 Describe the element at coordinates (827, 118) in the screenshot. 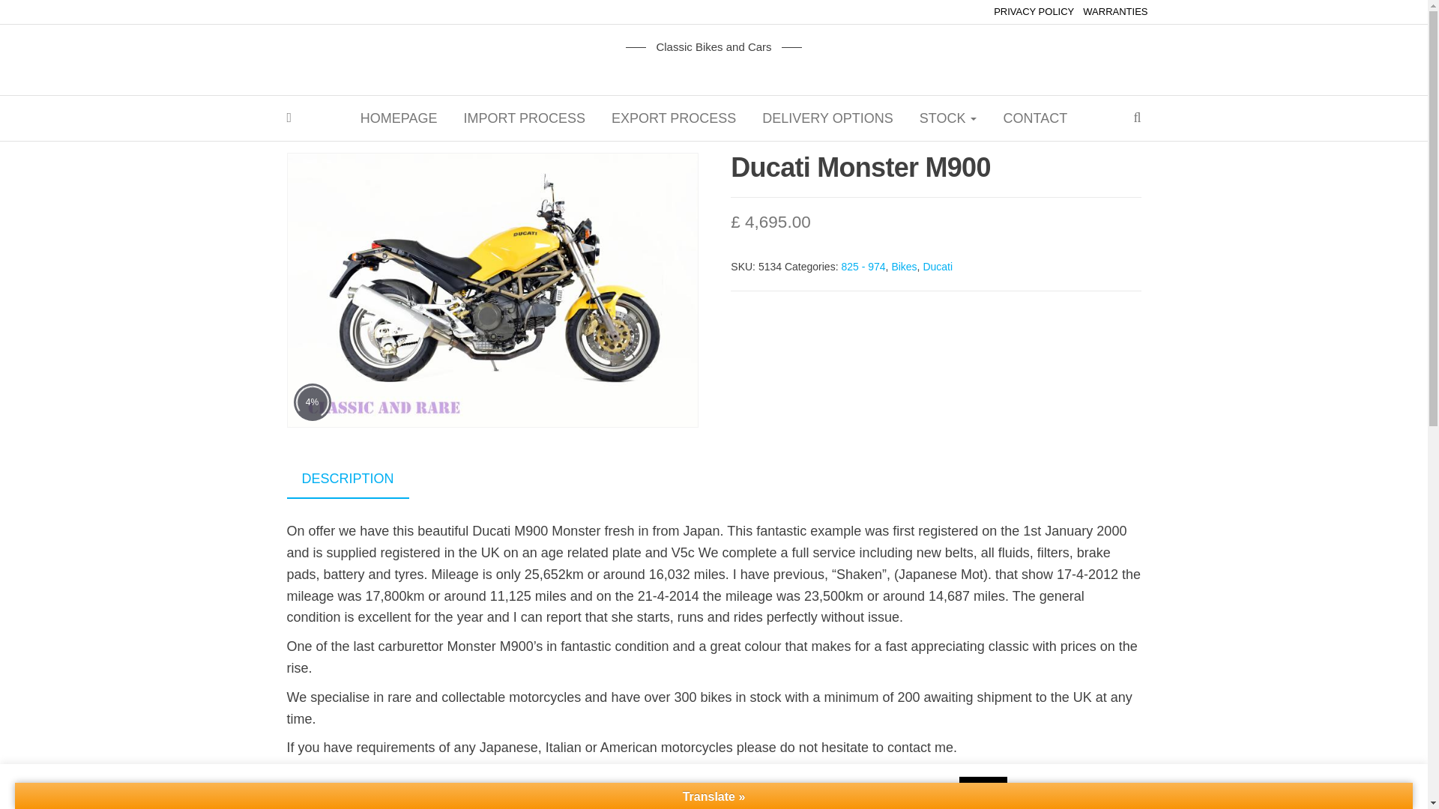

I see `Delivery Options` at that location.